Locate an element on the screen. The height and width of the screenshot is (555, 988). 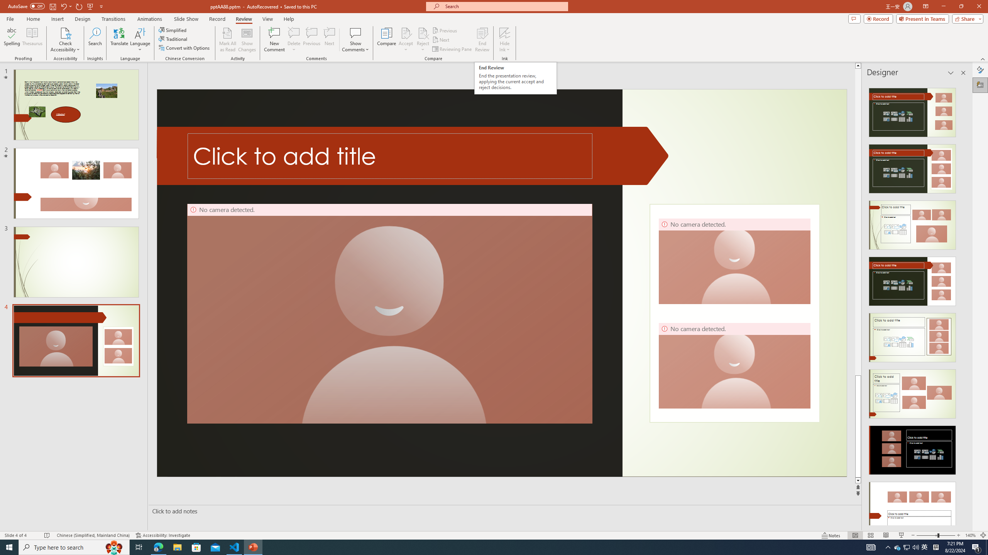
Camera 5, No camera detected. is located at coordinates (390, 314).